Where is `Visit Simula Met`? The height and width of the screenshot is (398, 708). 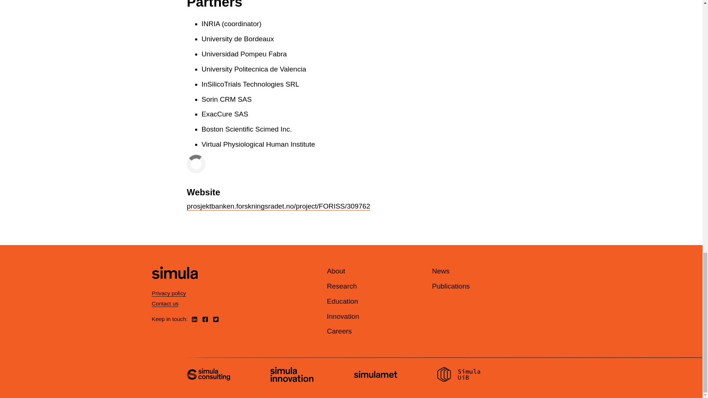
Visit Simula Met is located at coordinates (375, 375).